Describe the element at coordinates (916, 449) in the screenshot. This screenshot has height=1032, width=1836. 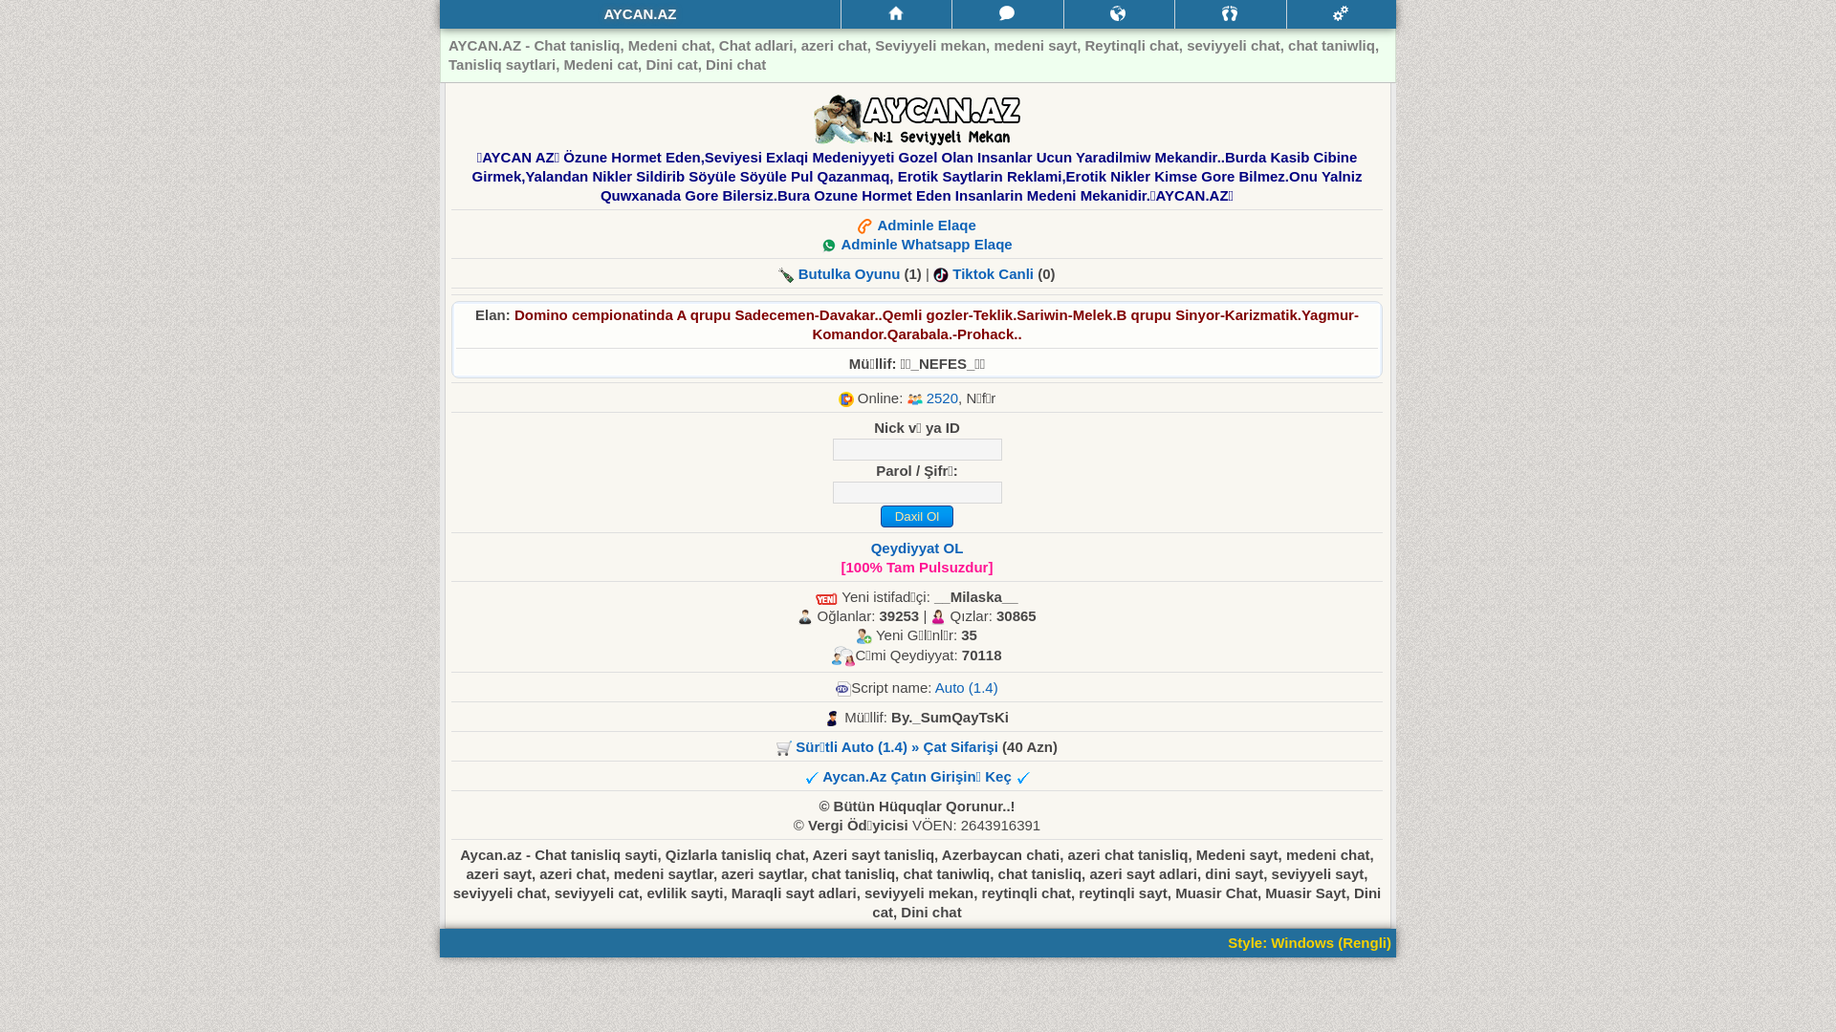
I see `nick` at that location.